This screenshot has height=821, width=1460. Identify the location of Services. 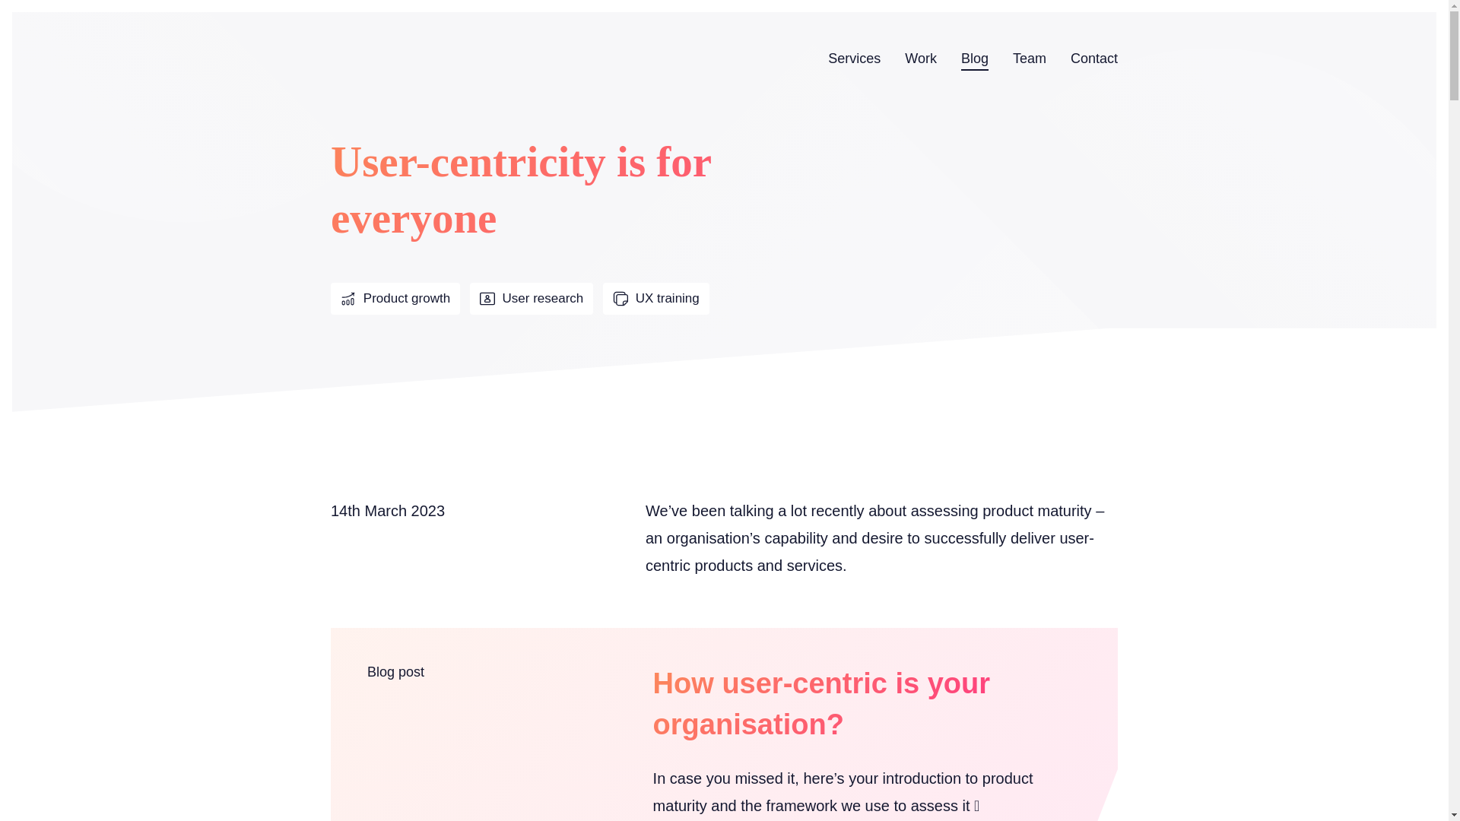
(853, 58).